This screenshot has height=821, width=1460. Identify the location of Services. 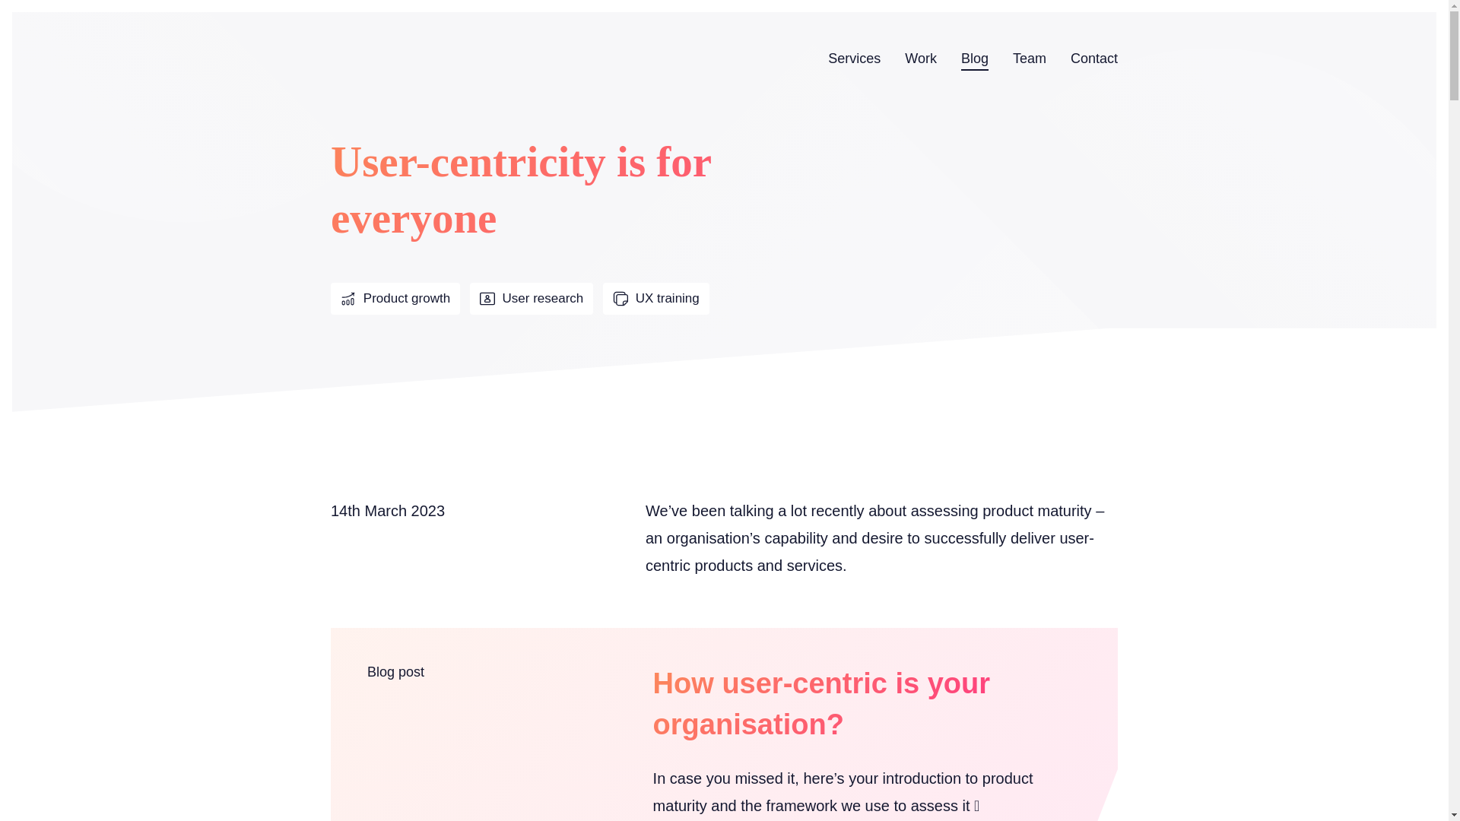
(853, 58).